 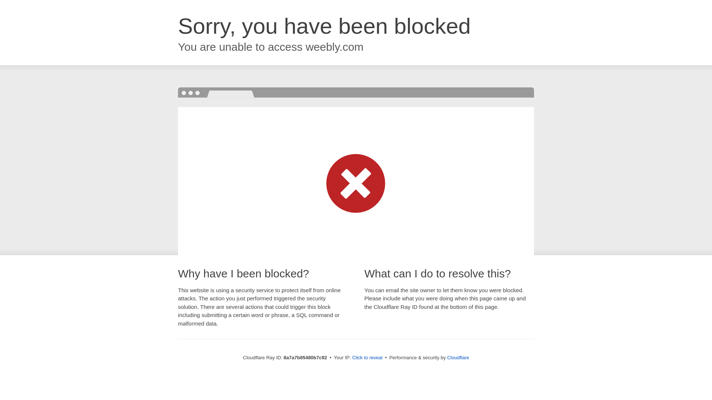 What do you see at coordinates (367, 358) in the screenshot?
I see `Click to reveal` at bounding box center [367, 358].